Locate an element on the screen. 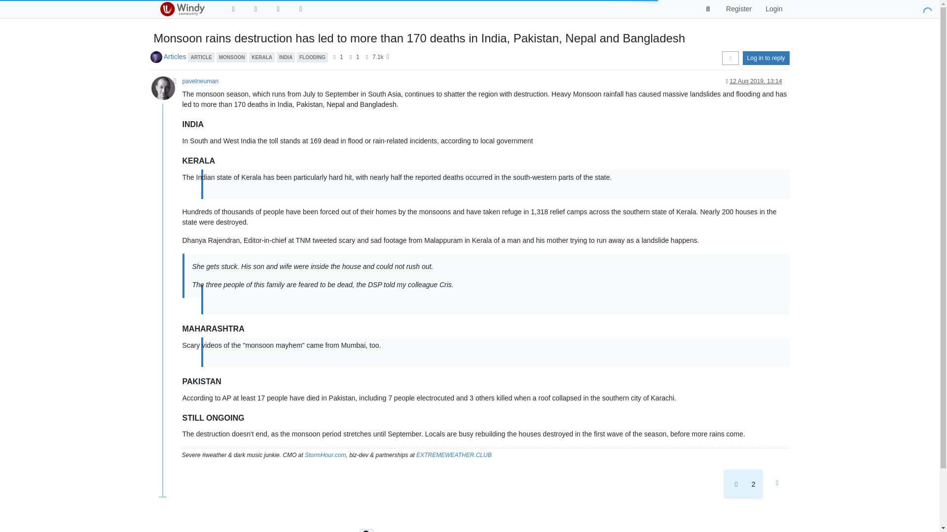 Image resolution: width=947 pixels, height=532 pixels. Posters is located at coordinates (334, 57).